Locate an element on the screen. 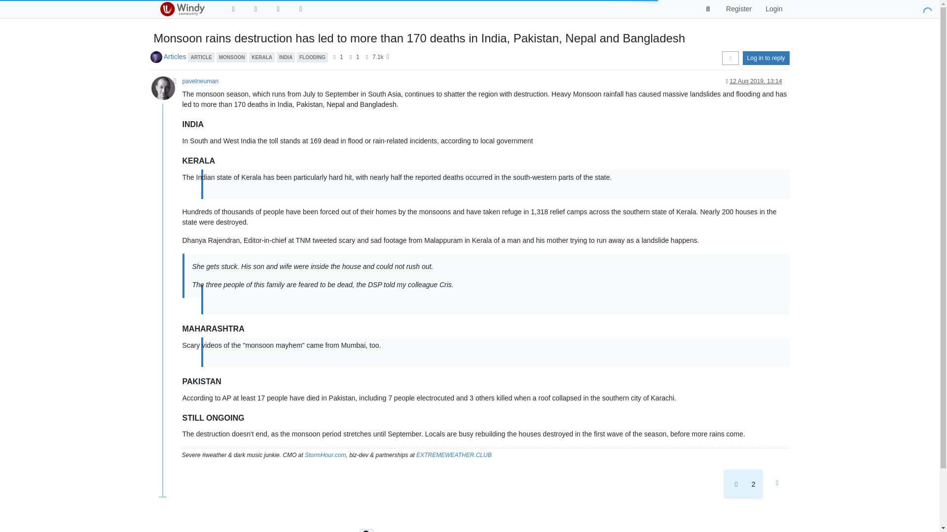 Image resolution: width=947 pixels, height=532 pixels. Posters is located at coordinates (334, 57).